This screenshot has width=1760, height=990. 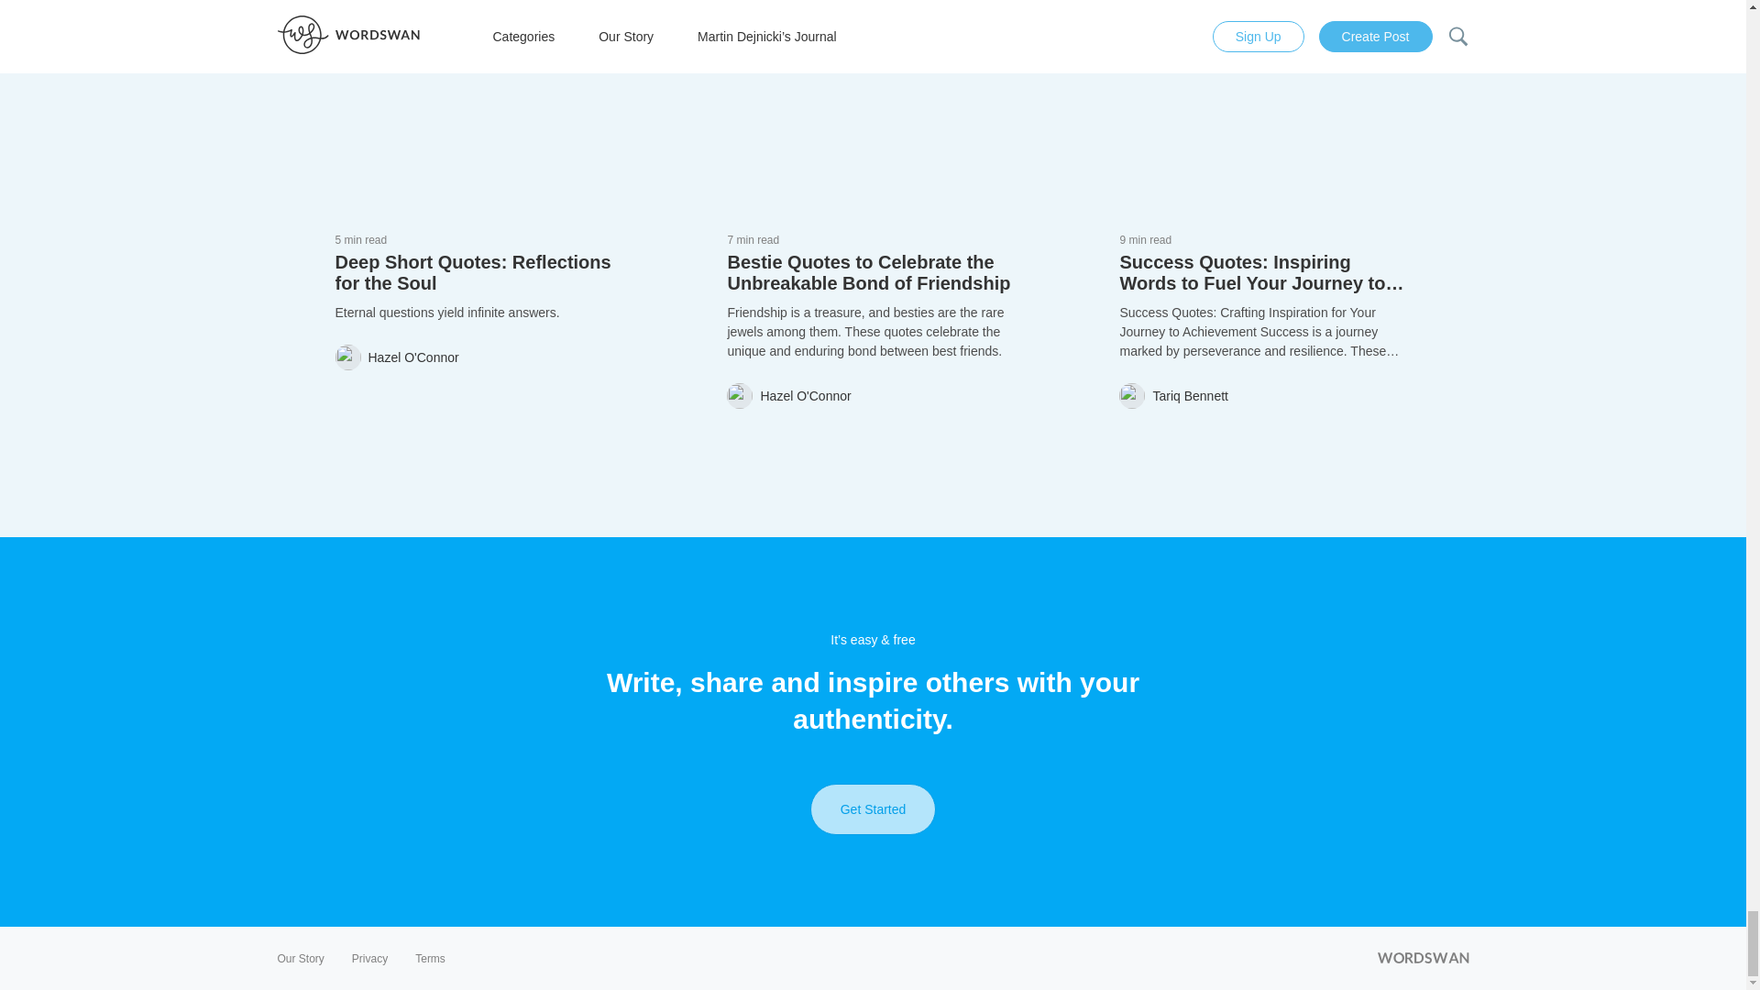 I want to click on Our Story, so click(x=300, y=959).